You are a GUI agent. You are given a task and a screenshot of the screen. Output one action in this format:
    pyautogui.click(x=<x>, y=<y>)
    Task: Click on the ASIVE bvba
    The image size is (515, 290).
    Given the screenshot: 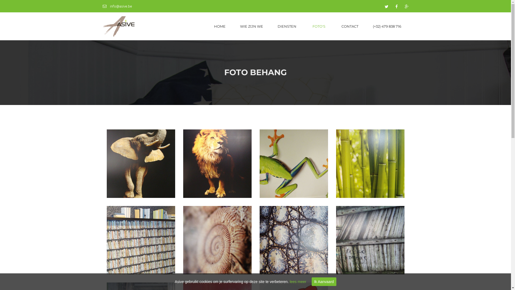 What is the action you would take?
    pyautogui.click(x=119, y=26)
    